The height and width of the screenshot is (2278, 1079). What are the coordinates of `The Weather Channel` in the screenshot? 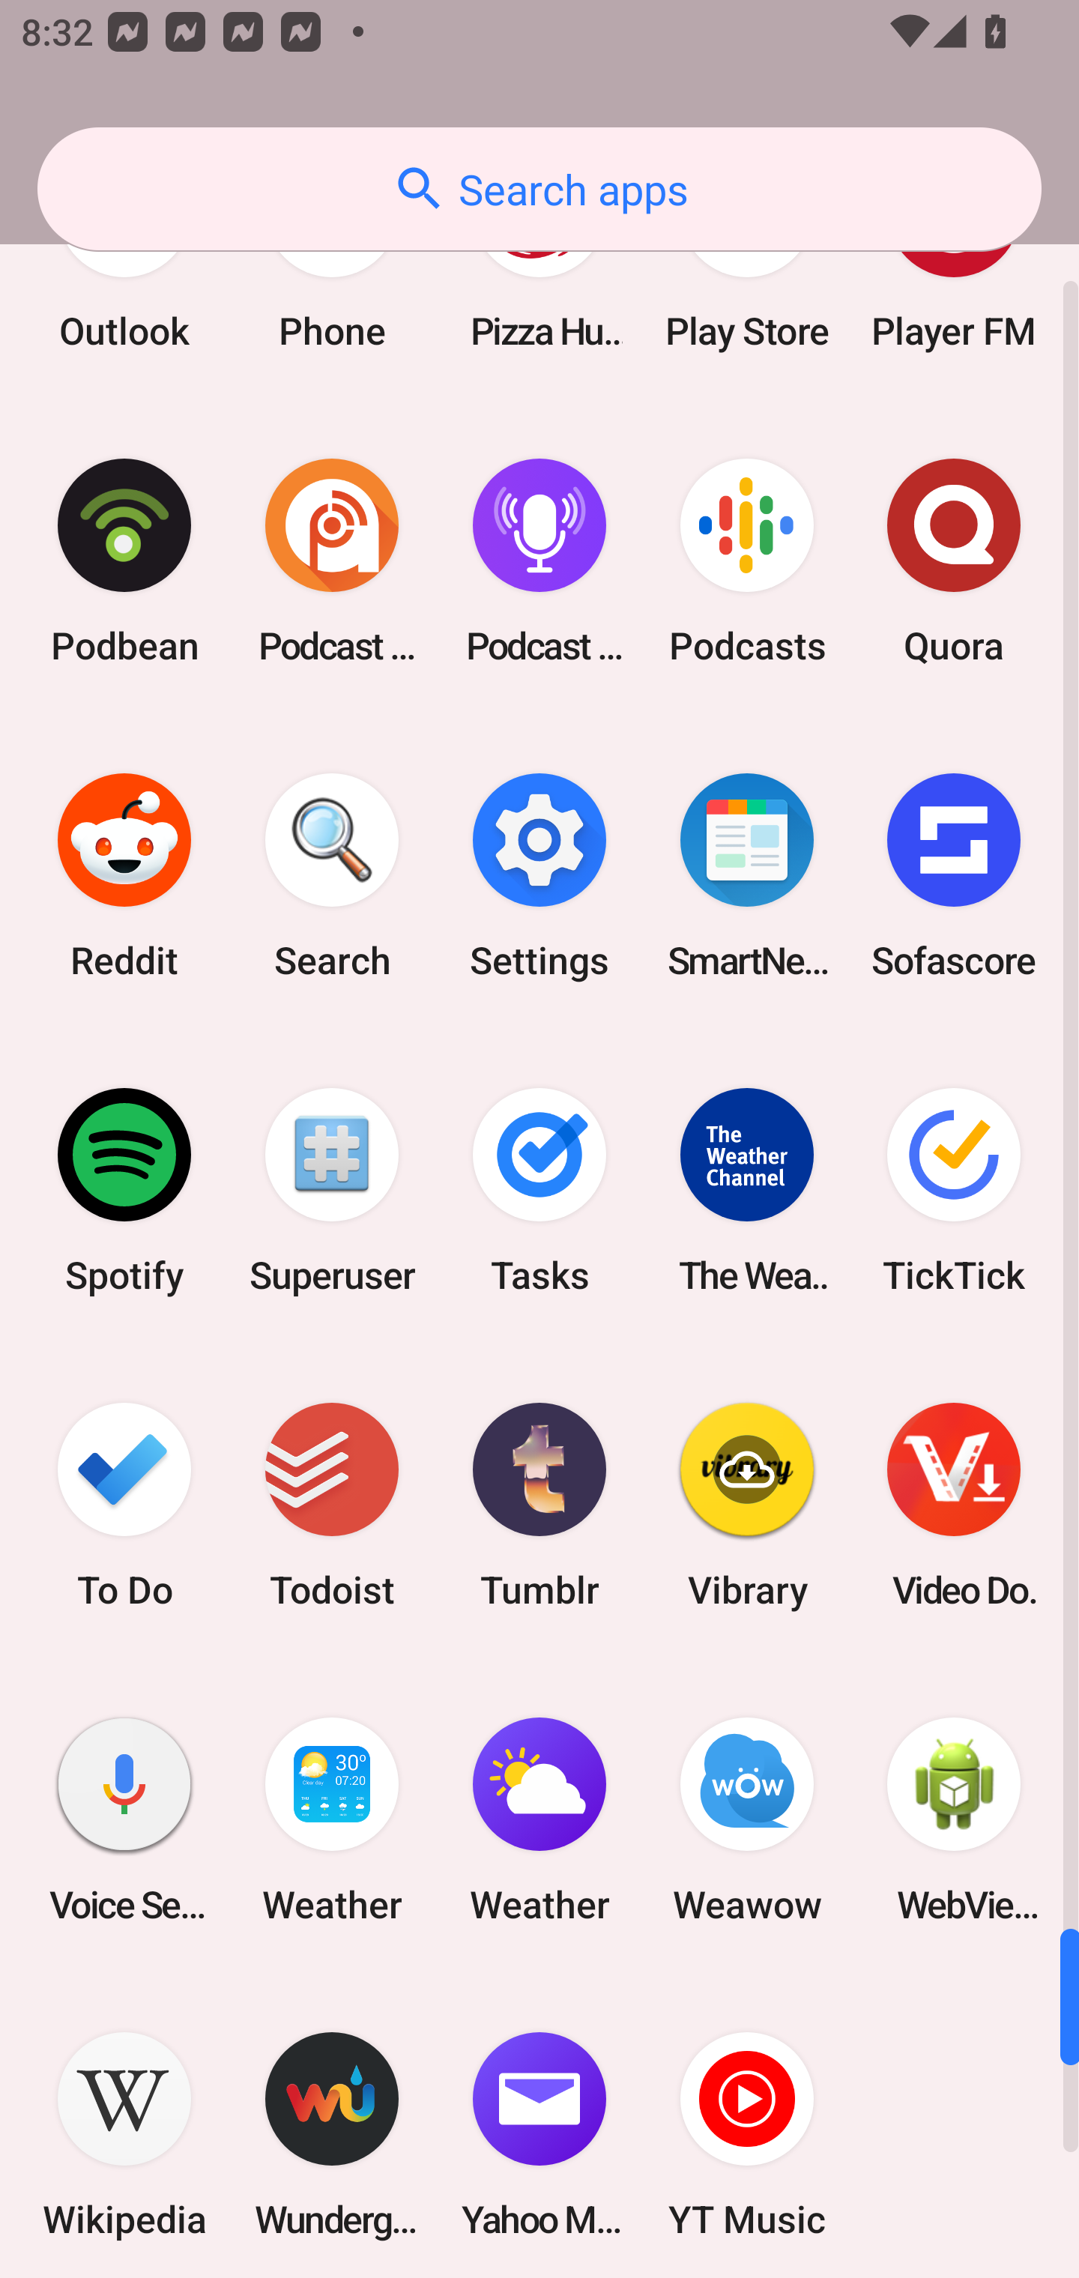 It's located at (746, 1191).